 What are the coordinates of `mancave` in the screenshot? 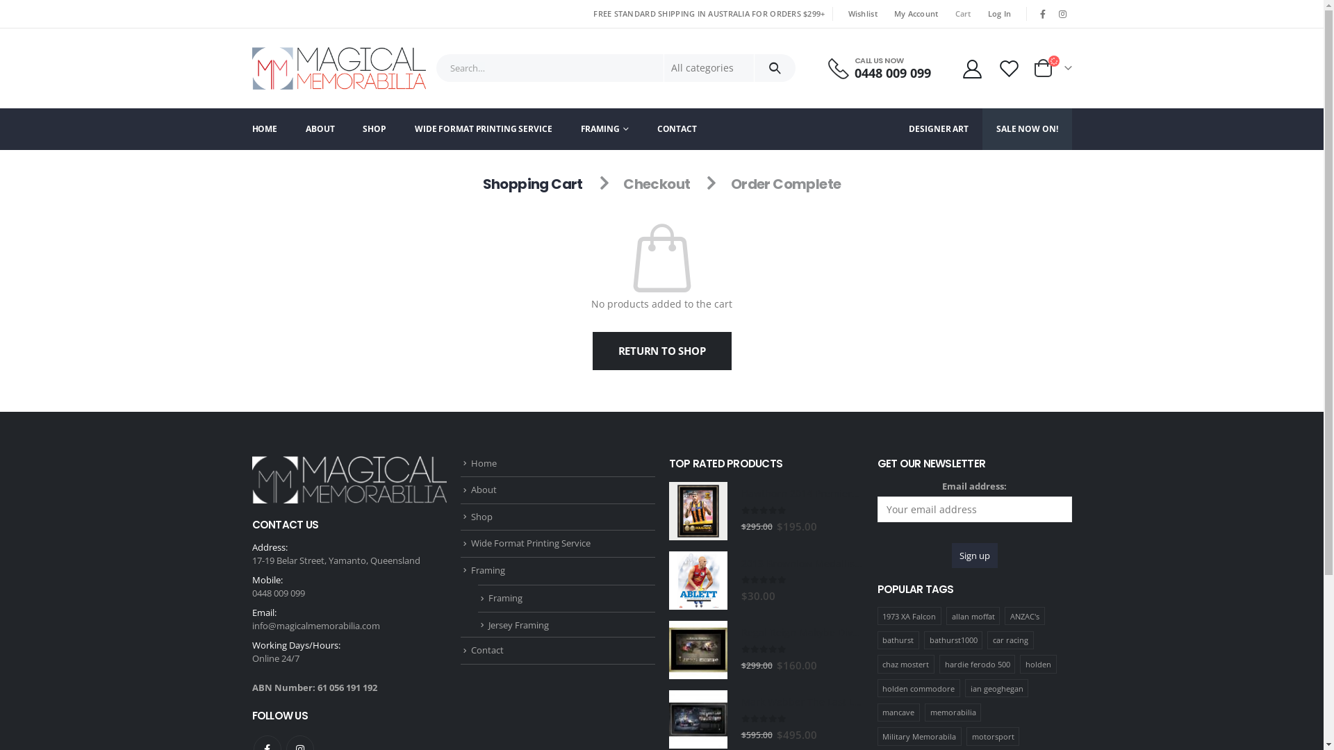 It's located at (898, 712).